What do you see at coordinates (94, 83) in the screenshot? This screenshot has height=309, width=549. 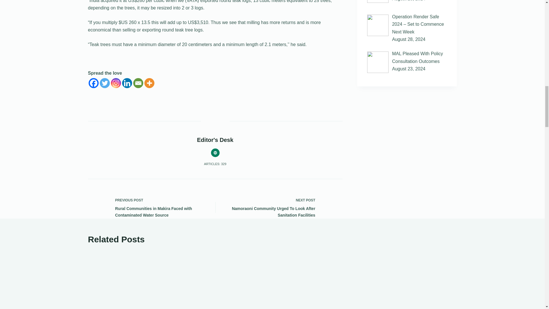 I see `Facebook` at bounding box center [94, 83].